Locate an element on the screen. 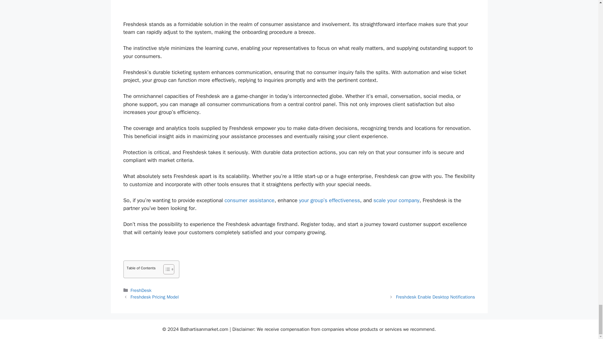  Freshdesk Enable Desktop Notifications is located at coordinates (435, 297).